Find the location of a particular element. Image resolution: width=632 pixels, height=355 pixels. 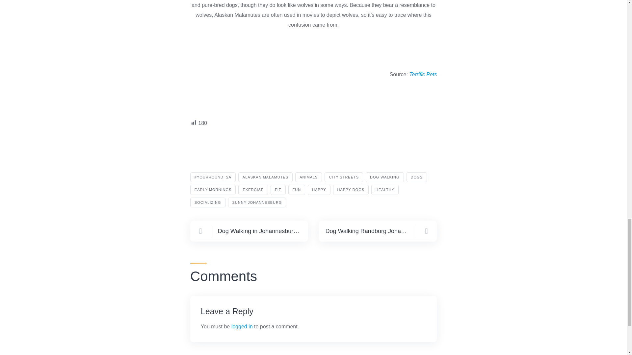

logged in is located at coordinates (242, 326).